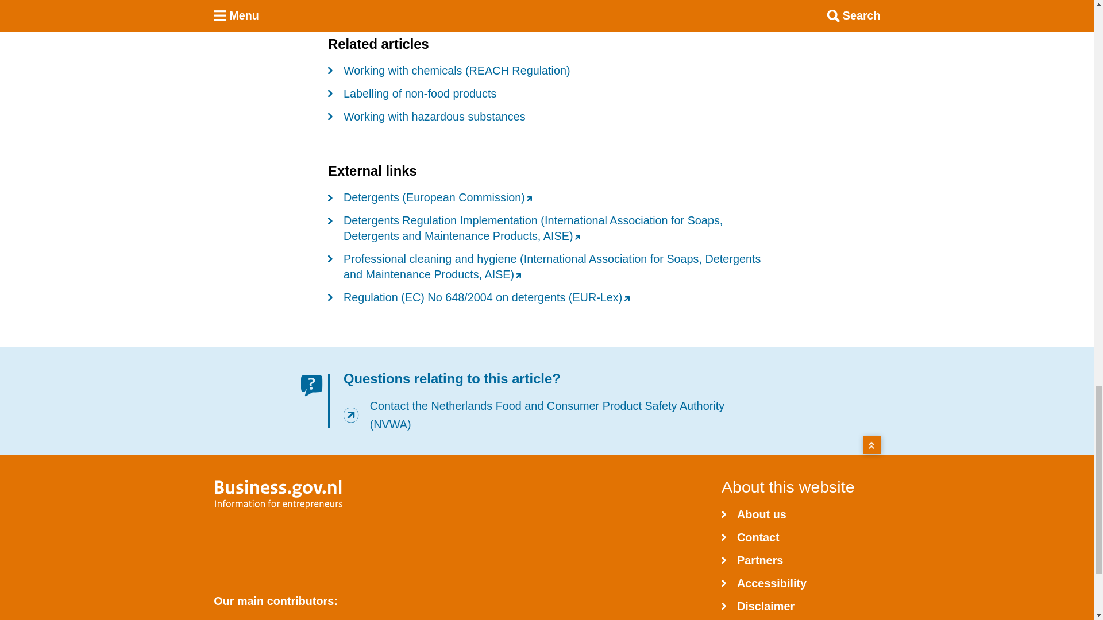 Image resolution: width=1103 pixels, height=620 pixels. Describe the element at coordinates (757, 605) in the screenshot. I see `Disclaimer` at that location.